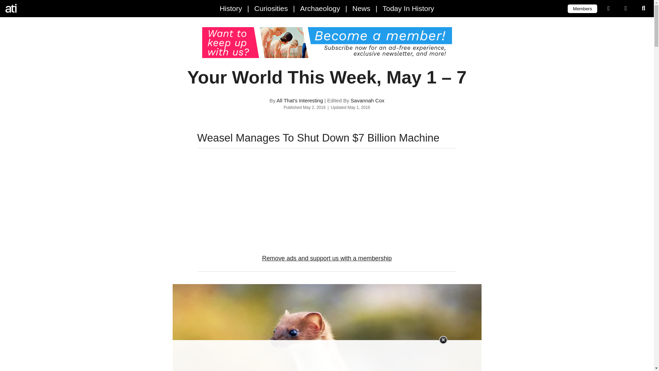  What do you see at coordinates (34, 8) in the screenshot?
I see `All That's Interesting` at bounding box center [34, 8].